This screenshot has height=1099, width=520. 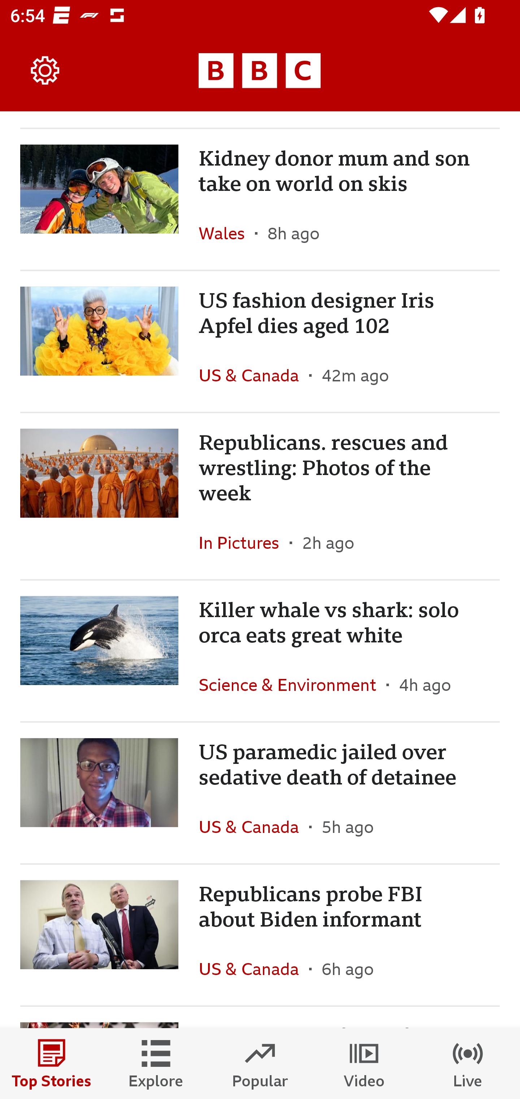 What do you see at coordinates (156, 1064) in the screenshot?
I see `Explore` at bounding box center [156, 1064].